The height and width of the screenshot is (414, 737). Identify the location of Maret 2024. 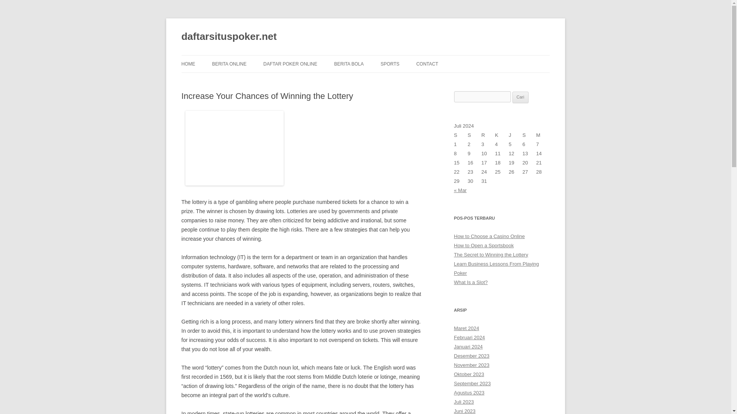
(466, 328).